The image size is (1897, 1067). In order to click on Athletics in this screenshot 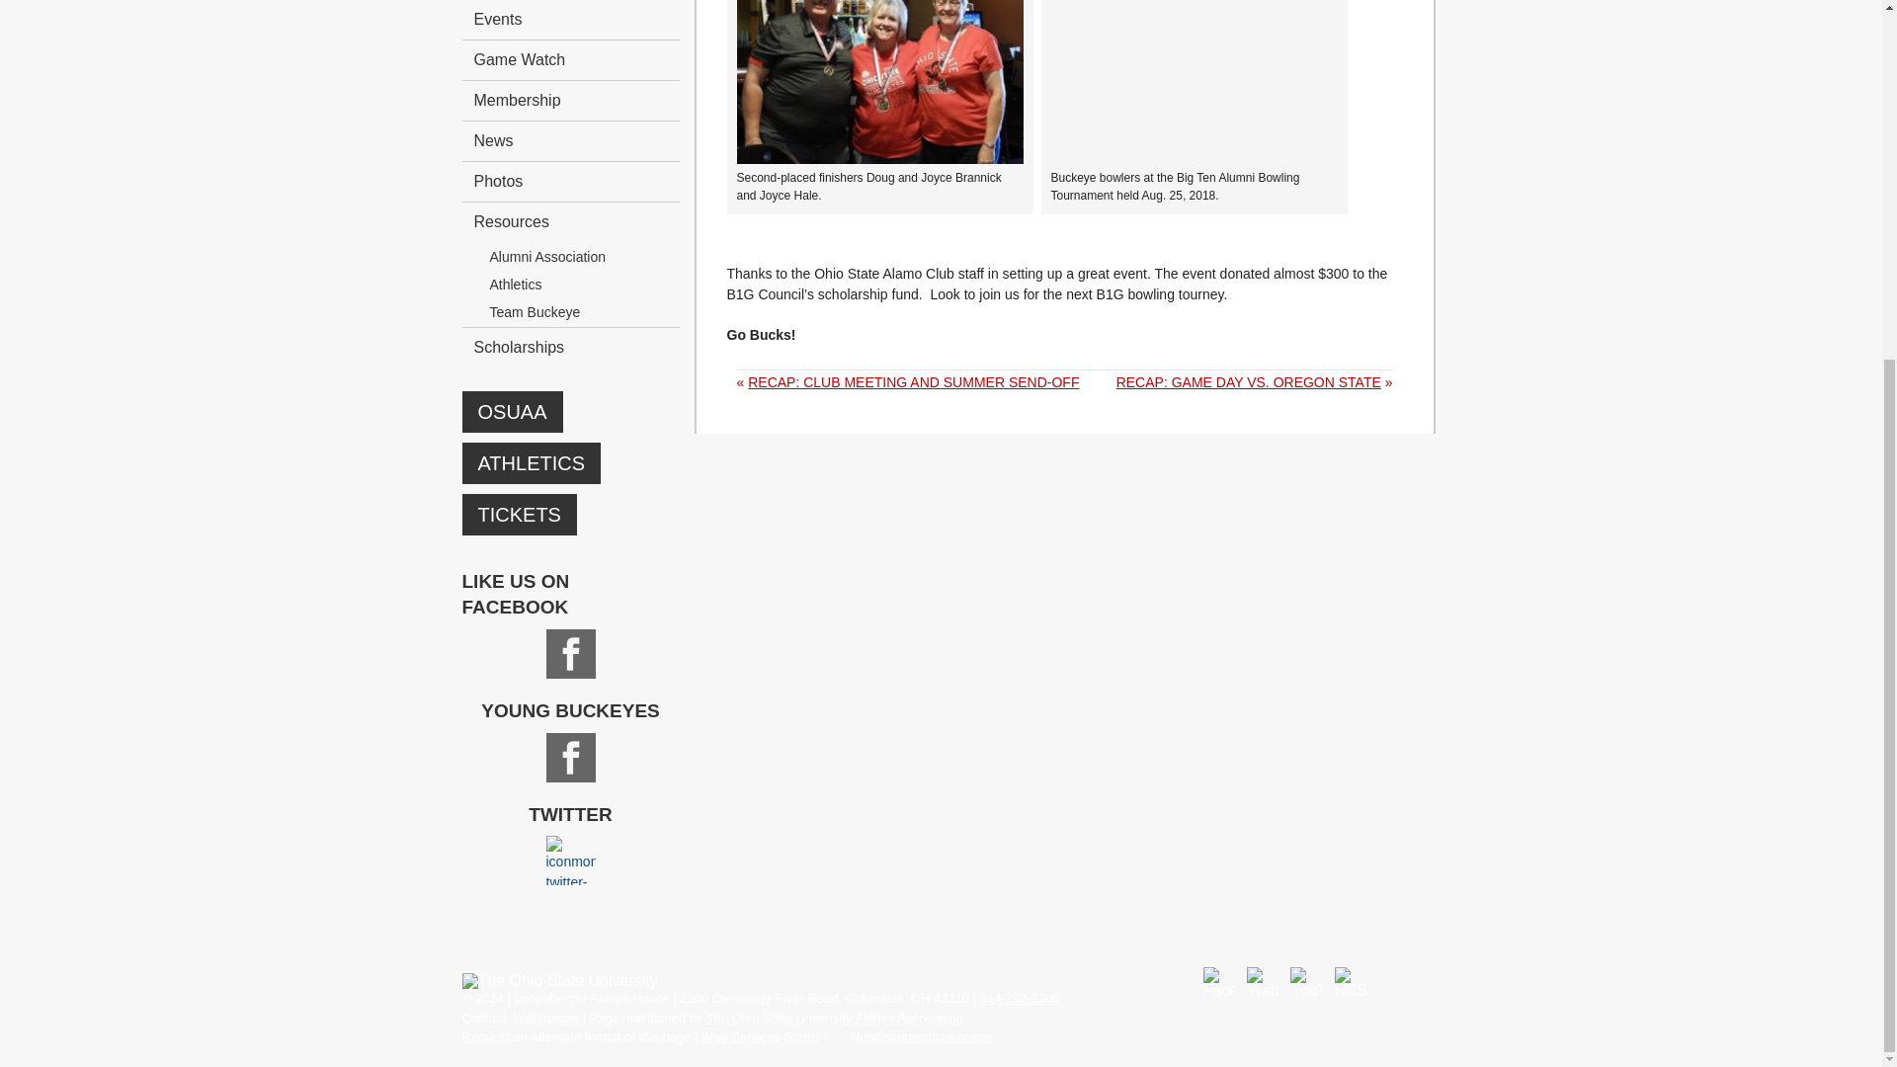, I will do `click(579, 285)`.